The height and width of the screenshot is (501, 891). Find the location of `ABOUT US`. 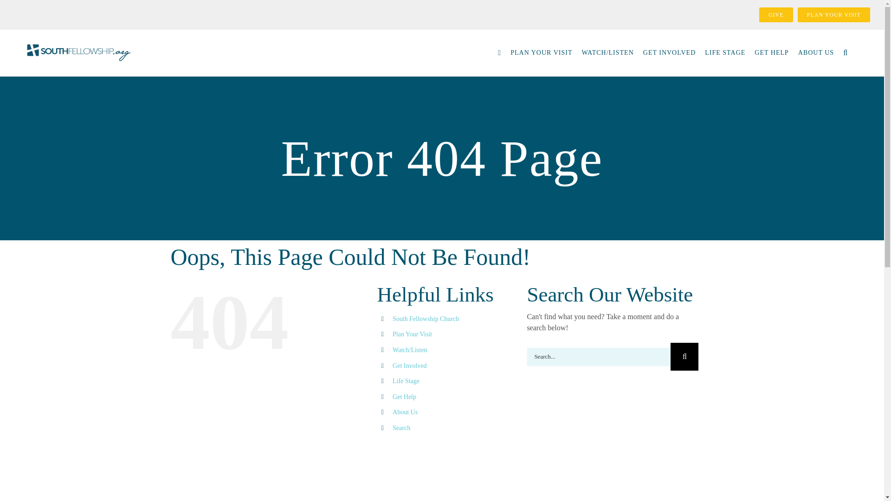

ABOUT US is located at coordinates (816, 53).